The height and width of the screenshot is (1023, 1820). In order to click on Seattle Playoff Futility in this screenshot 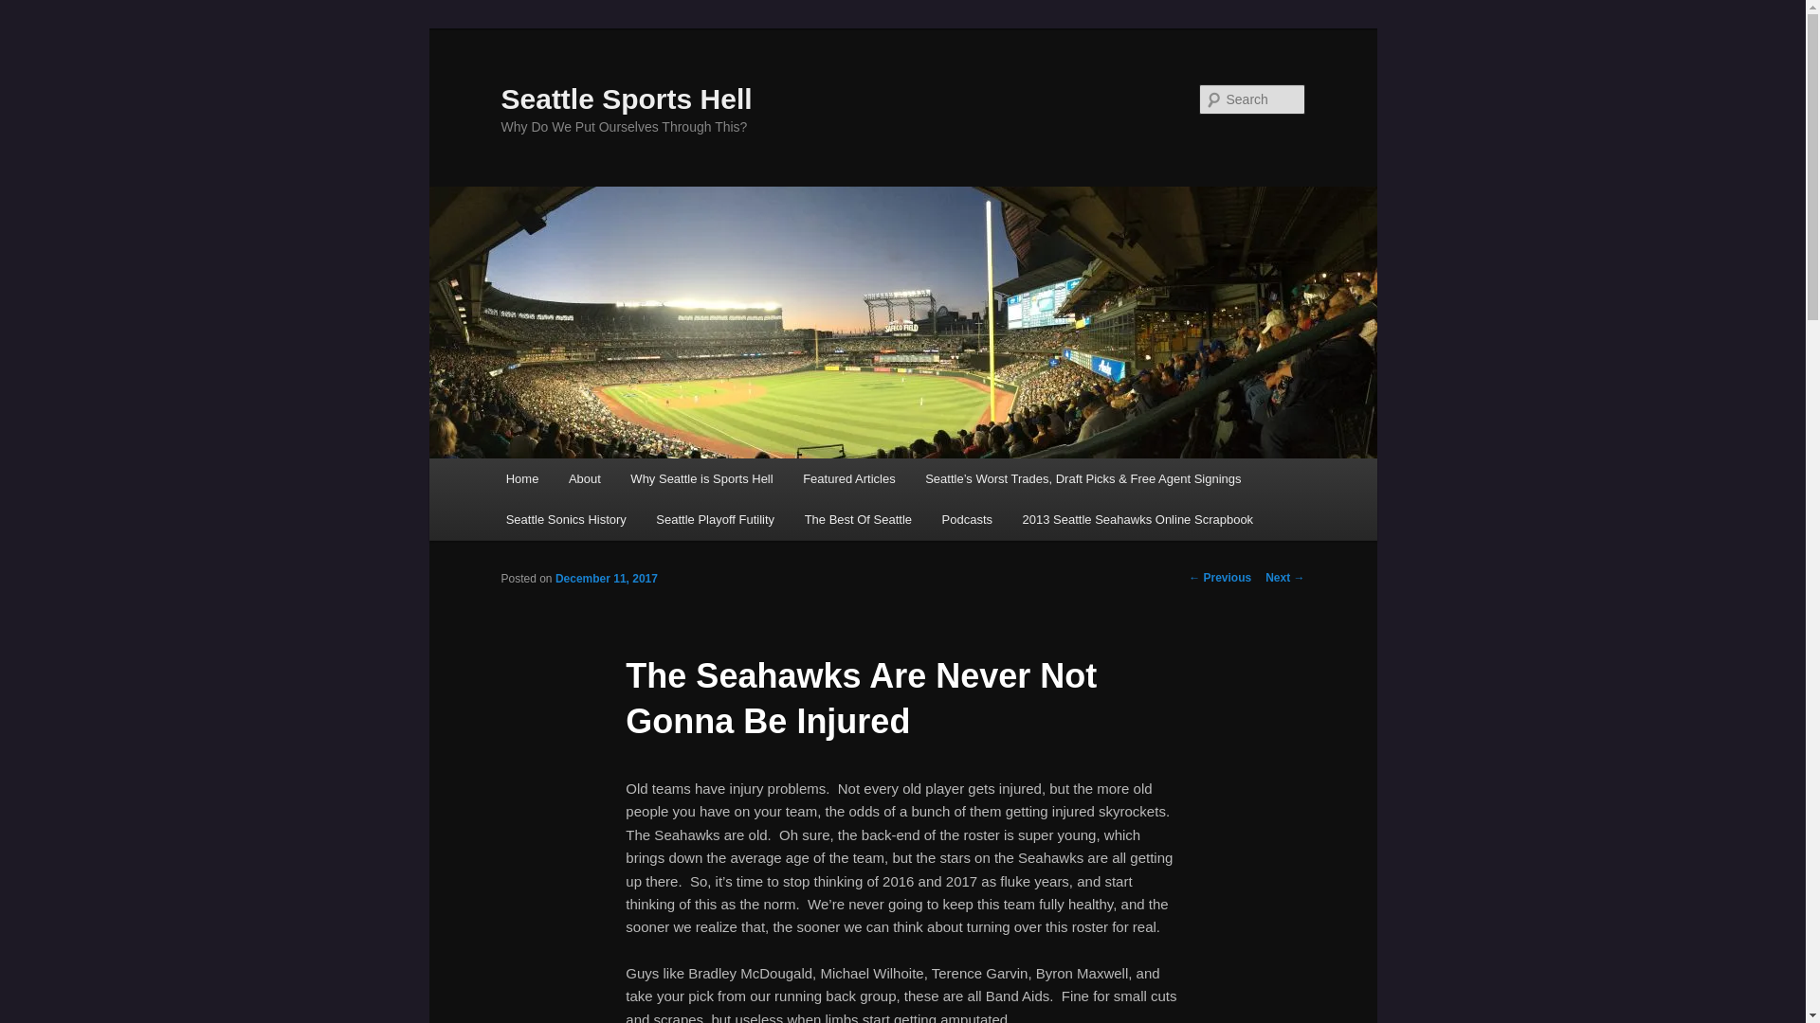, I will do `click(716, 519)`.